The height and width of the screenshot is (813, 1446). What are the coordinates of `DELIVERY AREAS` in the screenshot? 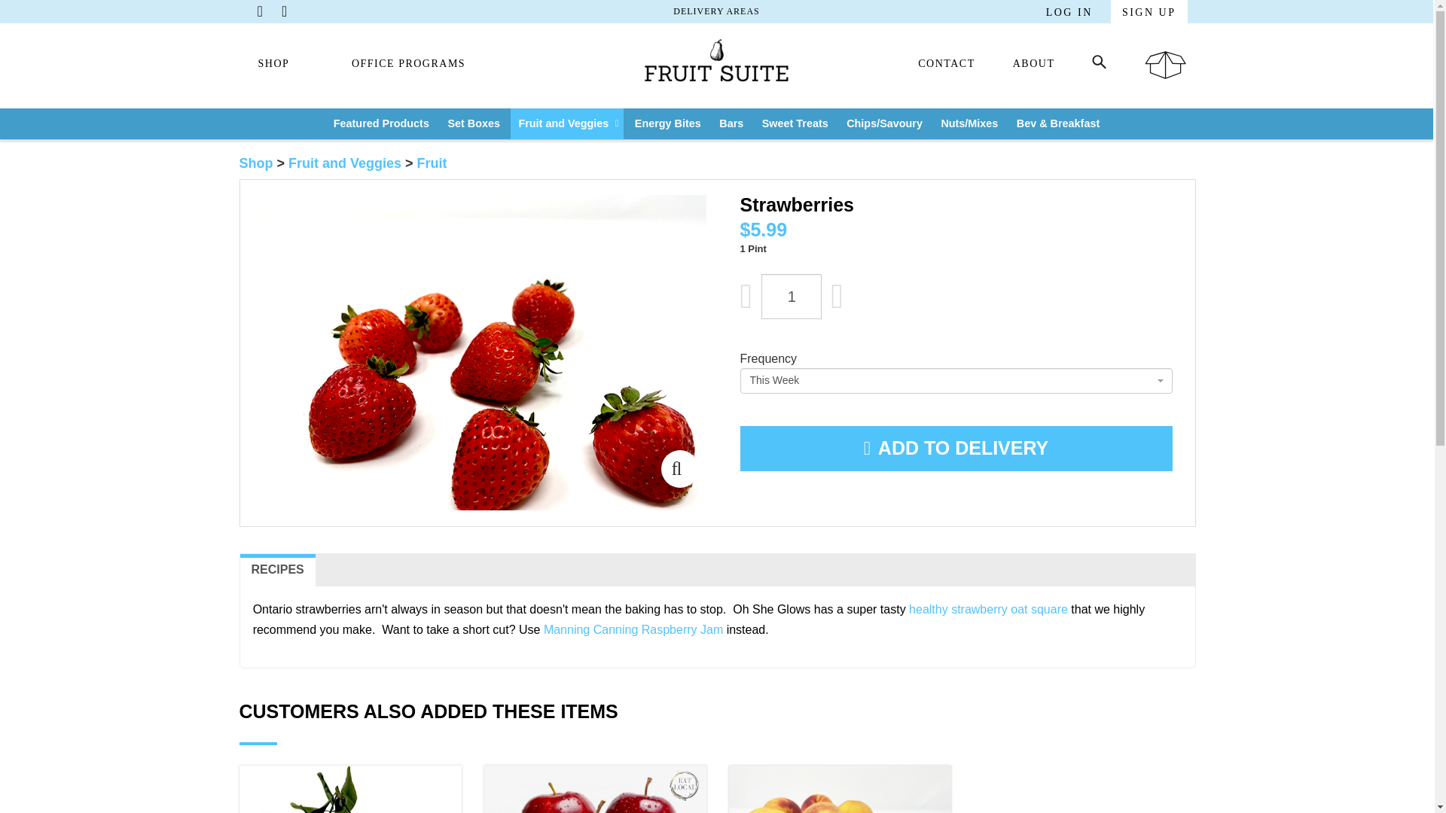 It's located at (717, 11).